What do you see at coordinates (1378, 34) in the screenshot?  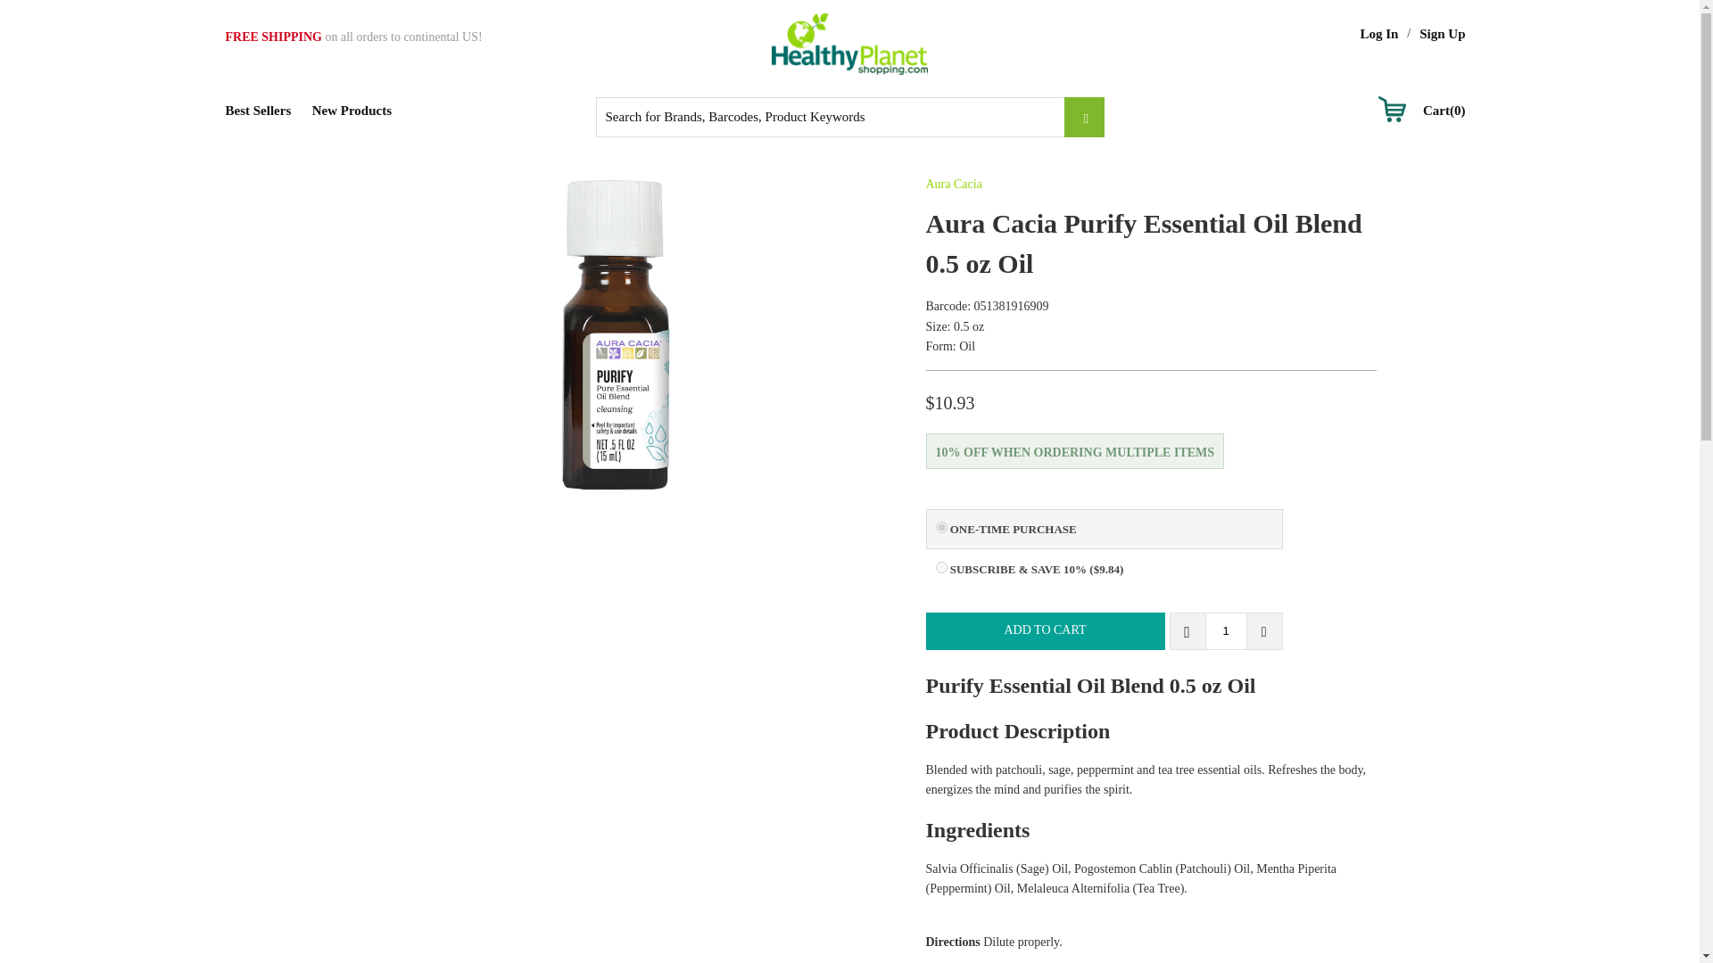 I see `My Account ` at bounding box center [1378, 34].